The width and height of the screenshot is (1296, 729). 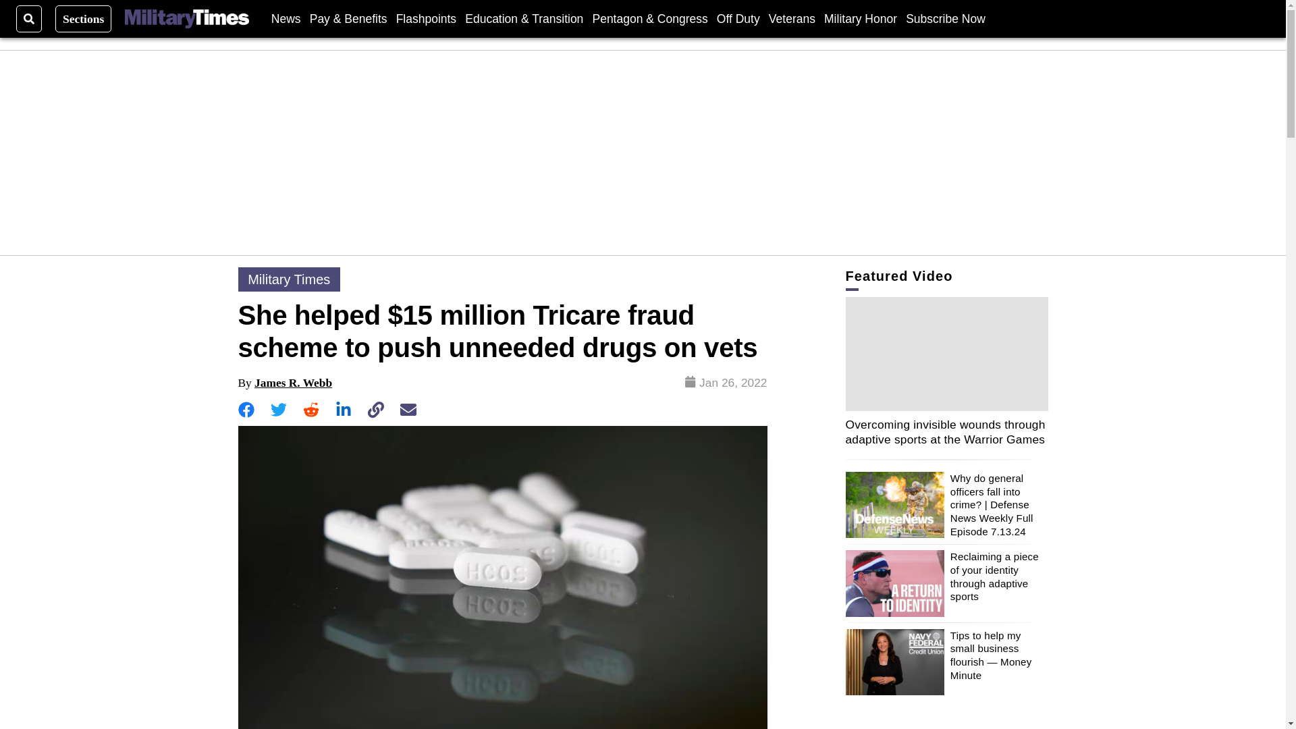 I want to click on Flashpoints, so click(x=427, y=18).